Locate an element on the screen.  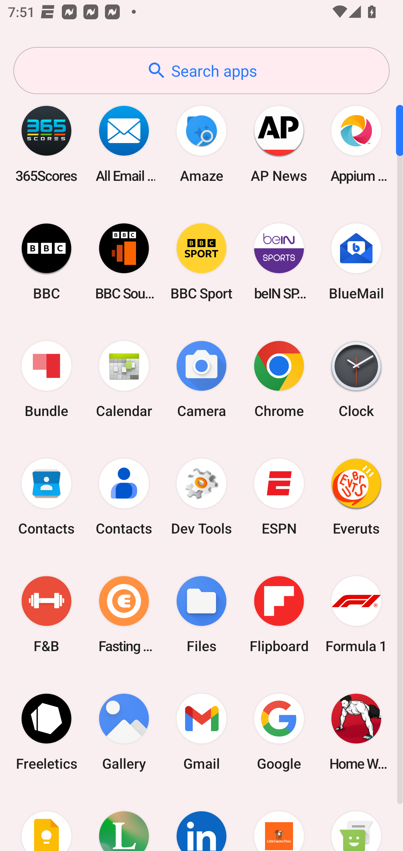
Freeletics is located at coordinates (46, 732).